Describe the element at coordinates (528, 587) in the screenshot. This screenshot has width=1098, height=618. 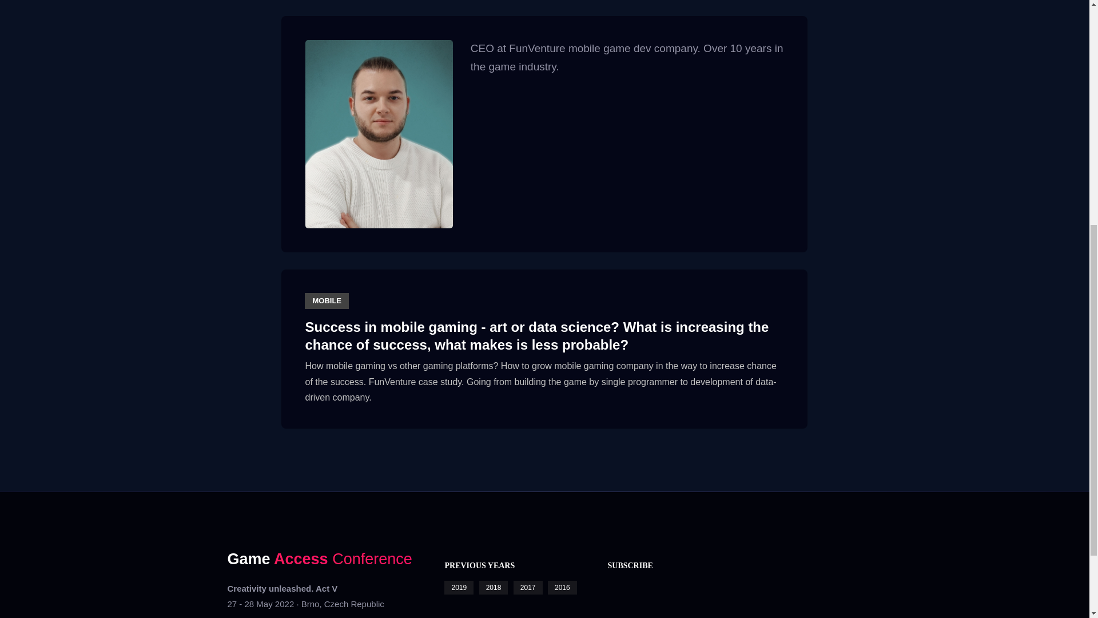
I see `2017` at that location.